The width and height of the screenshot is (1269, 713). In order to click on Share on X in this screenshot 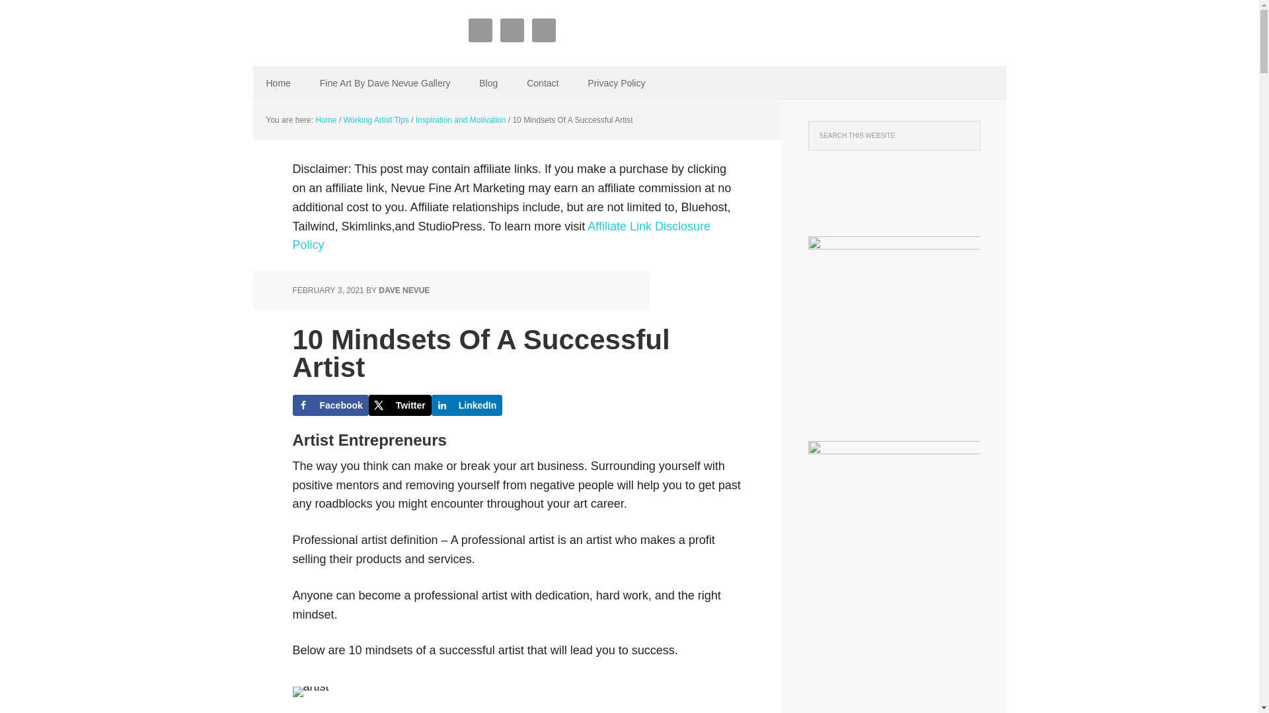, I will do `click(400, 405)`.